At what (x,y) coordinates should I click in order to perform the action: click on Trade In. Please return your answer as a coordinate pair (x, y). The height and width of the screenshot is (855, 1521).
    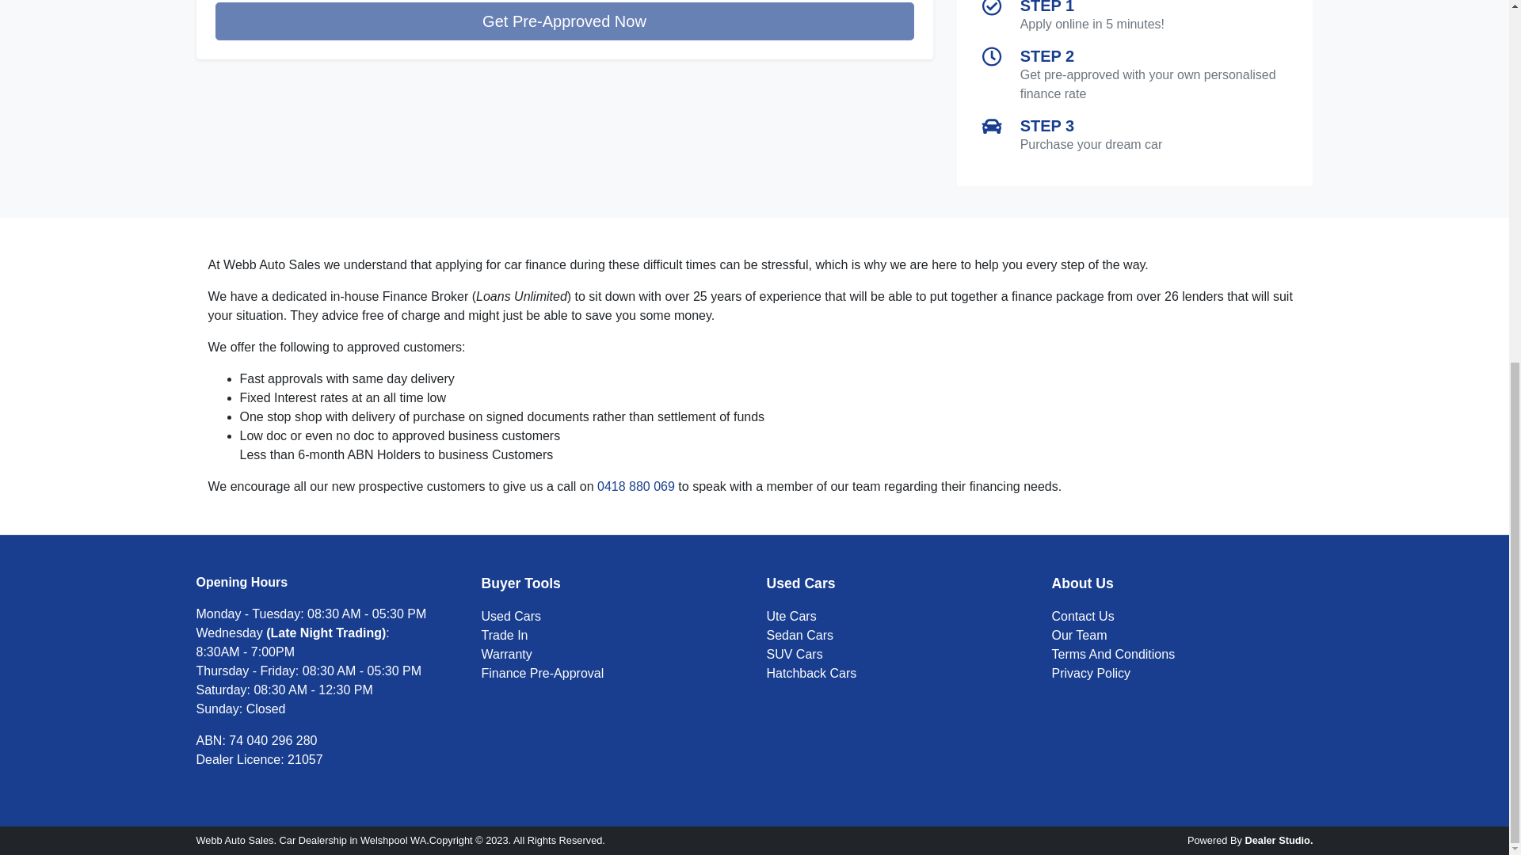
    Looking at the image, I should click on (505, 635).